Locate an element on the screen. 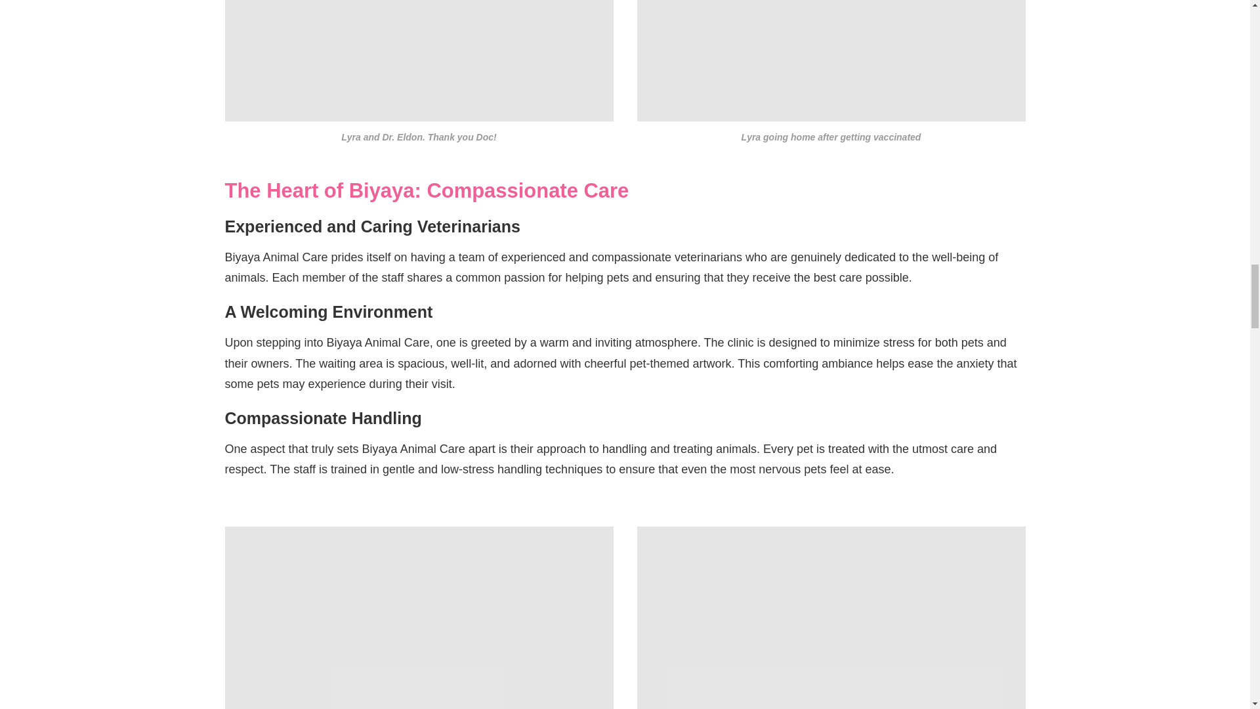 The image size is (1260, 709). Biyaya Animal Care: Where Compassion Meets Affordability 5 is located at coordinates (831, 60).